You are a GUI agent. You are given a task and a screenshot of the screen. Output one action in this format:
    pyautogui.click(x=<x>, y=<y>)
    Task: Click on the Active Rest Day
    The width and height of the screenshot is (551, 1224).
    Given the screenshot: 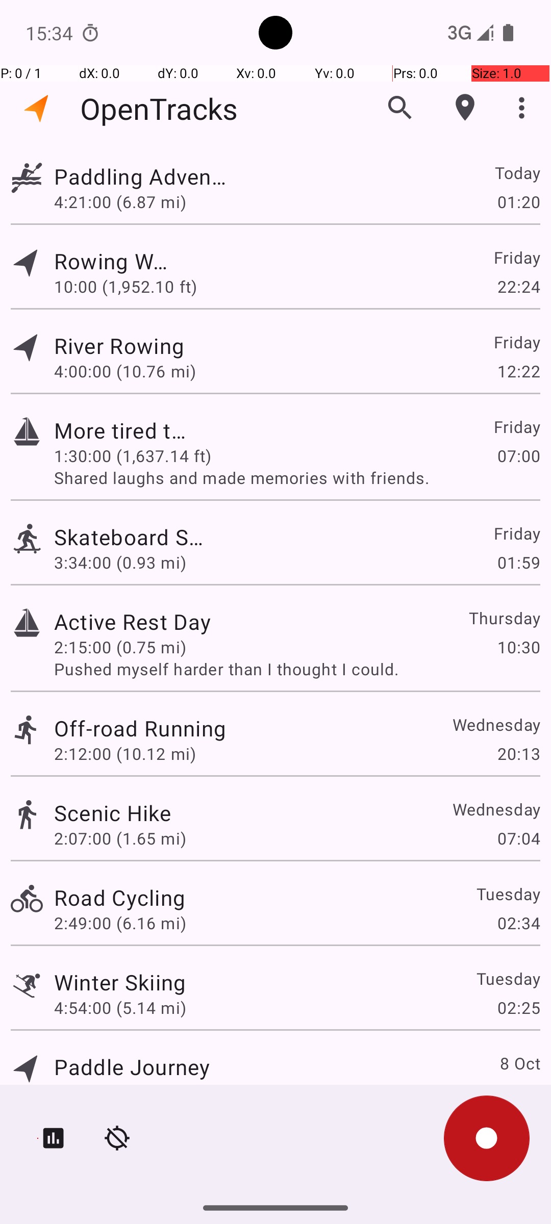 What is the action you would take?
    pyautogui.click(x=133, y=621)
    